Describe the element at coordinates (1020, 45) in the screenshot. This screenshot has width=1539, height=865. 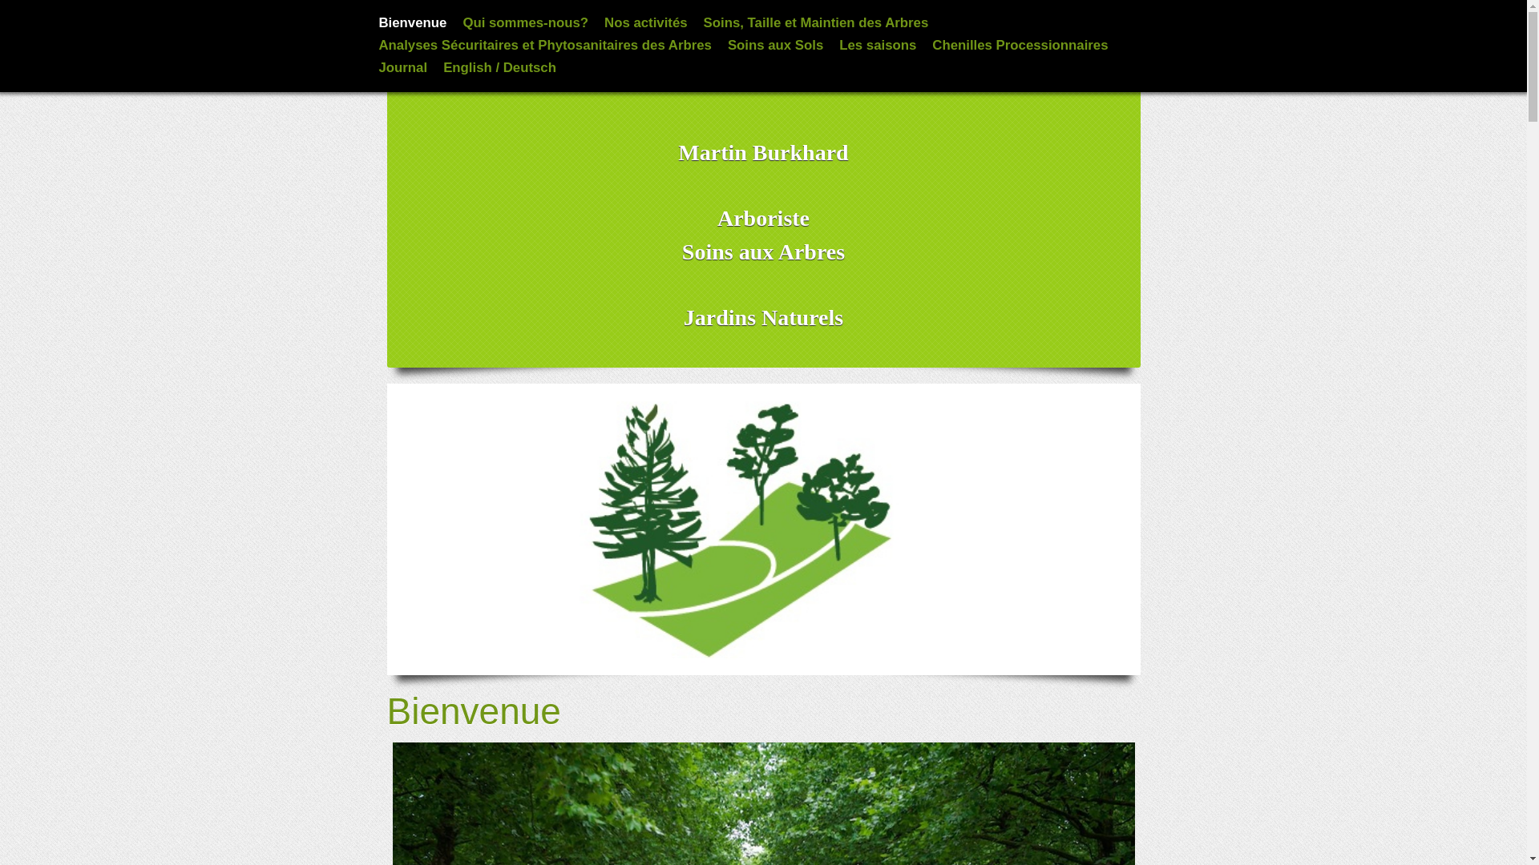
I see `Chenilles Processionnaires` at that location.